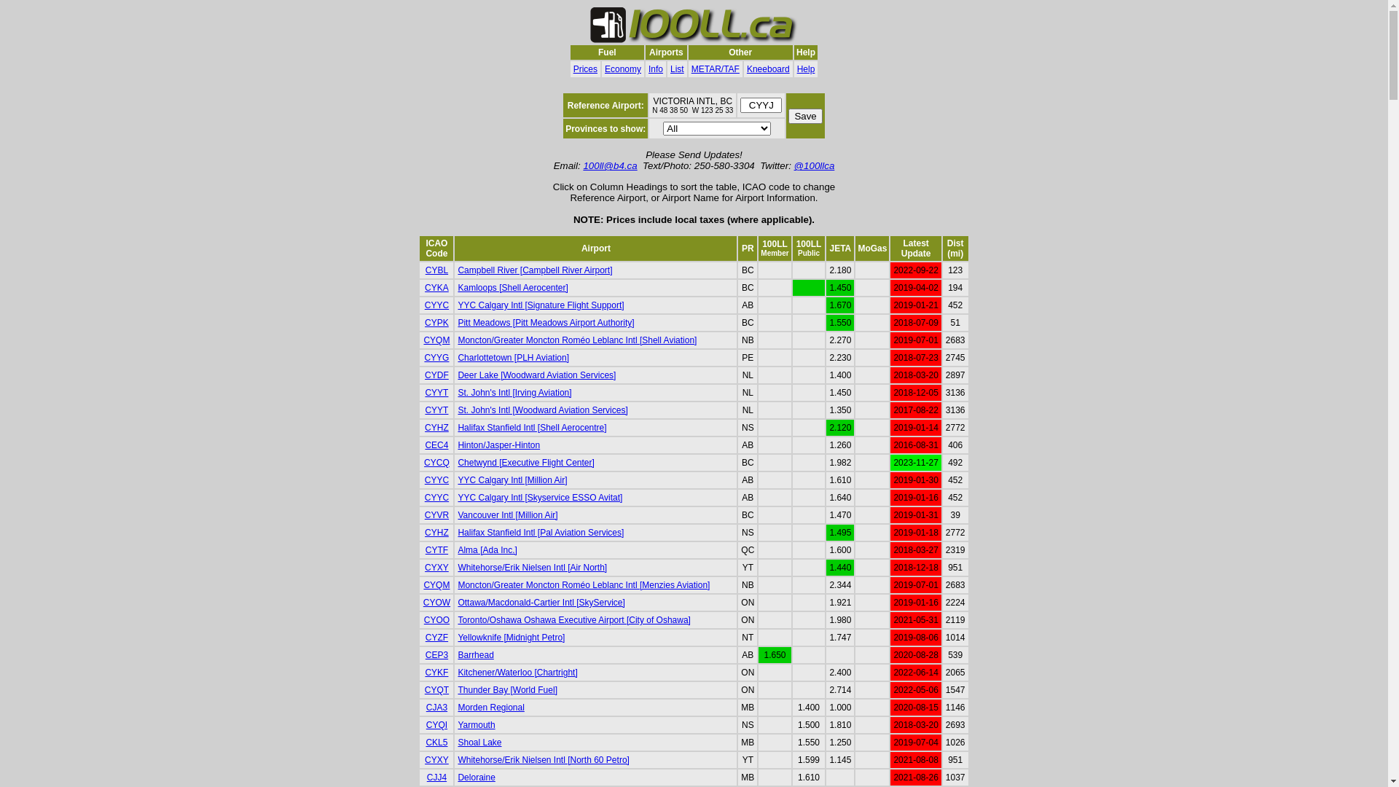 Image resolution: width=1399 pixels, height=787 pixels. I want to click on Shoal Lake, so click(479, 743).